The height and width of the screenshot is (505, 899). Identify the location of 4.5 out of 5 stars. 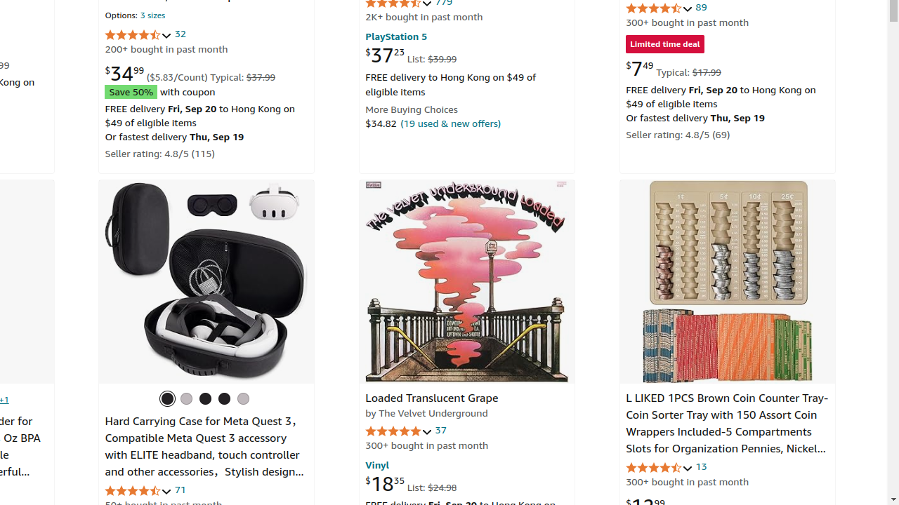
(660, 467).